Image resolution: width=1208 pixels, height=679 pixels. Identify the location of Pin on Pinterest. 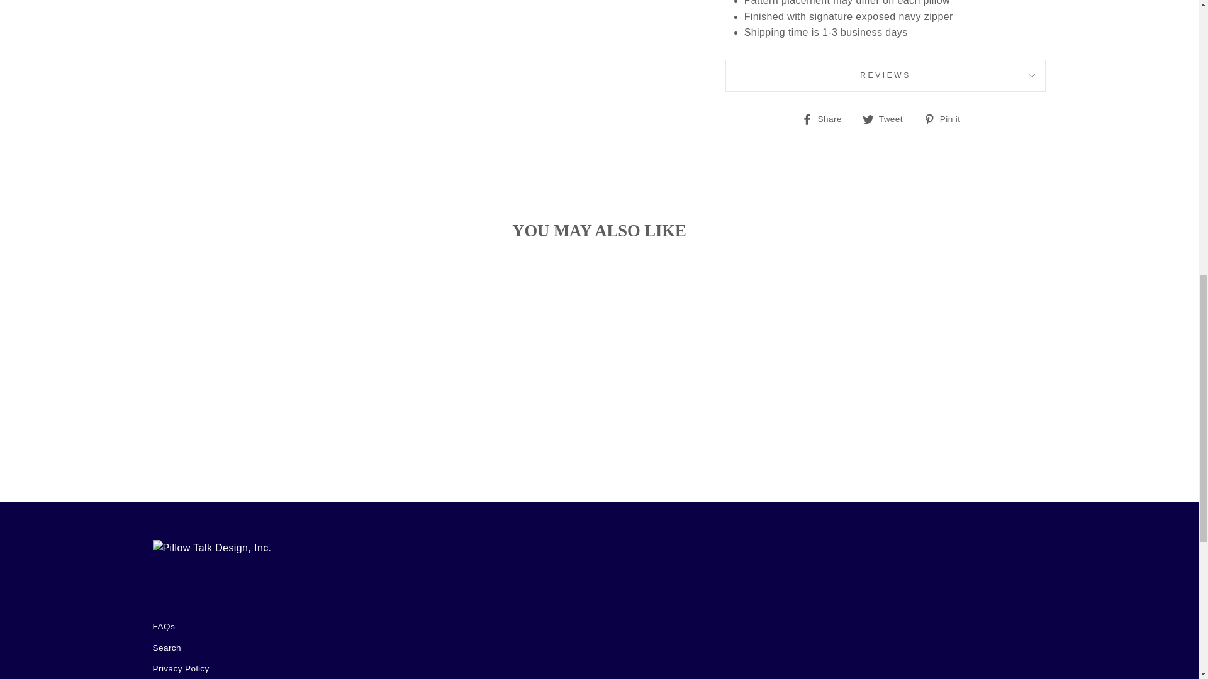
(946, 118).